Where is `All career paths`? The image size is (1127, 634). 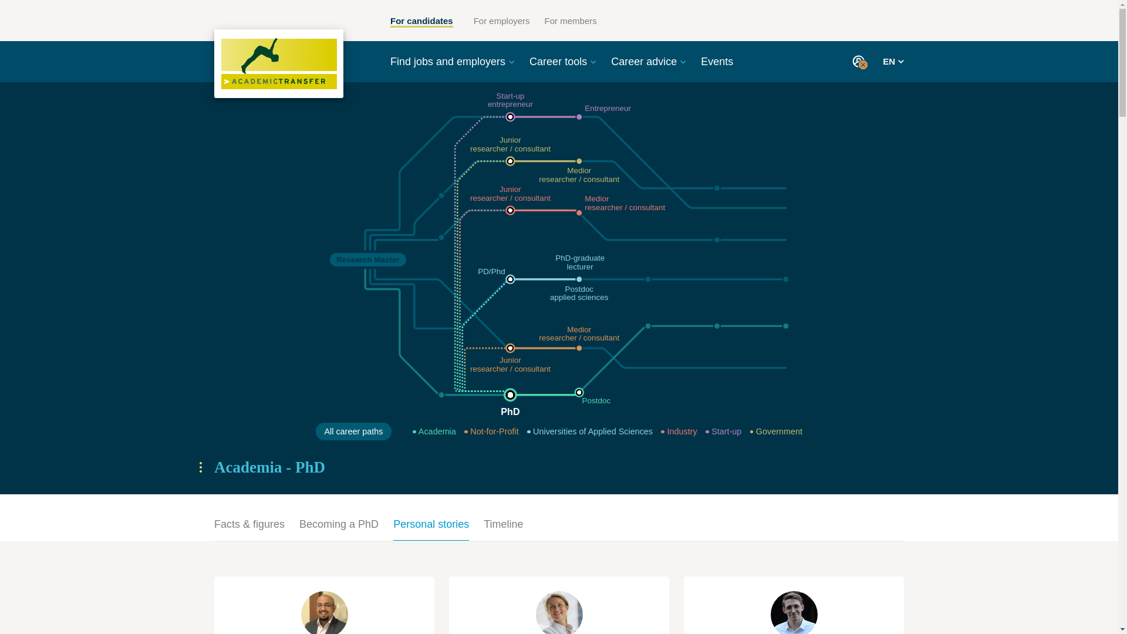 All career paths is located at coordinates (353, 431).